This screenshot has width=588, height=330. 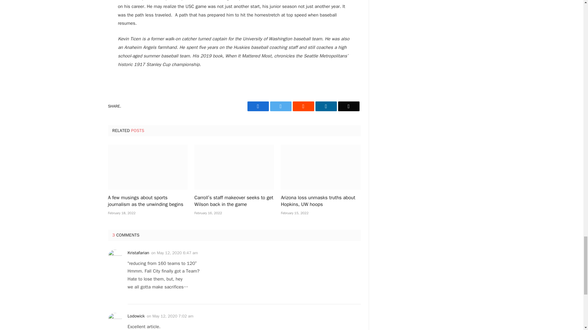 What do you see at coordinates (326, 106) in the screenshot?
I see `LinkedIn` at bounding box center [326, 106].